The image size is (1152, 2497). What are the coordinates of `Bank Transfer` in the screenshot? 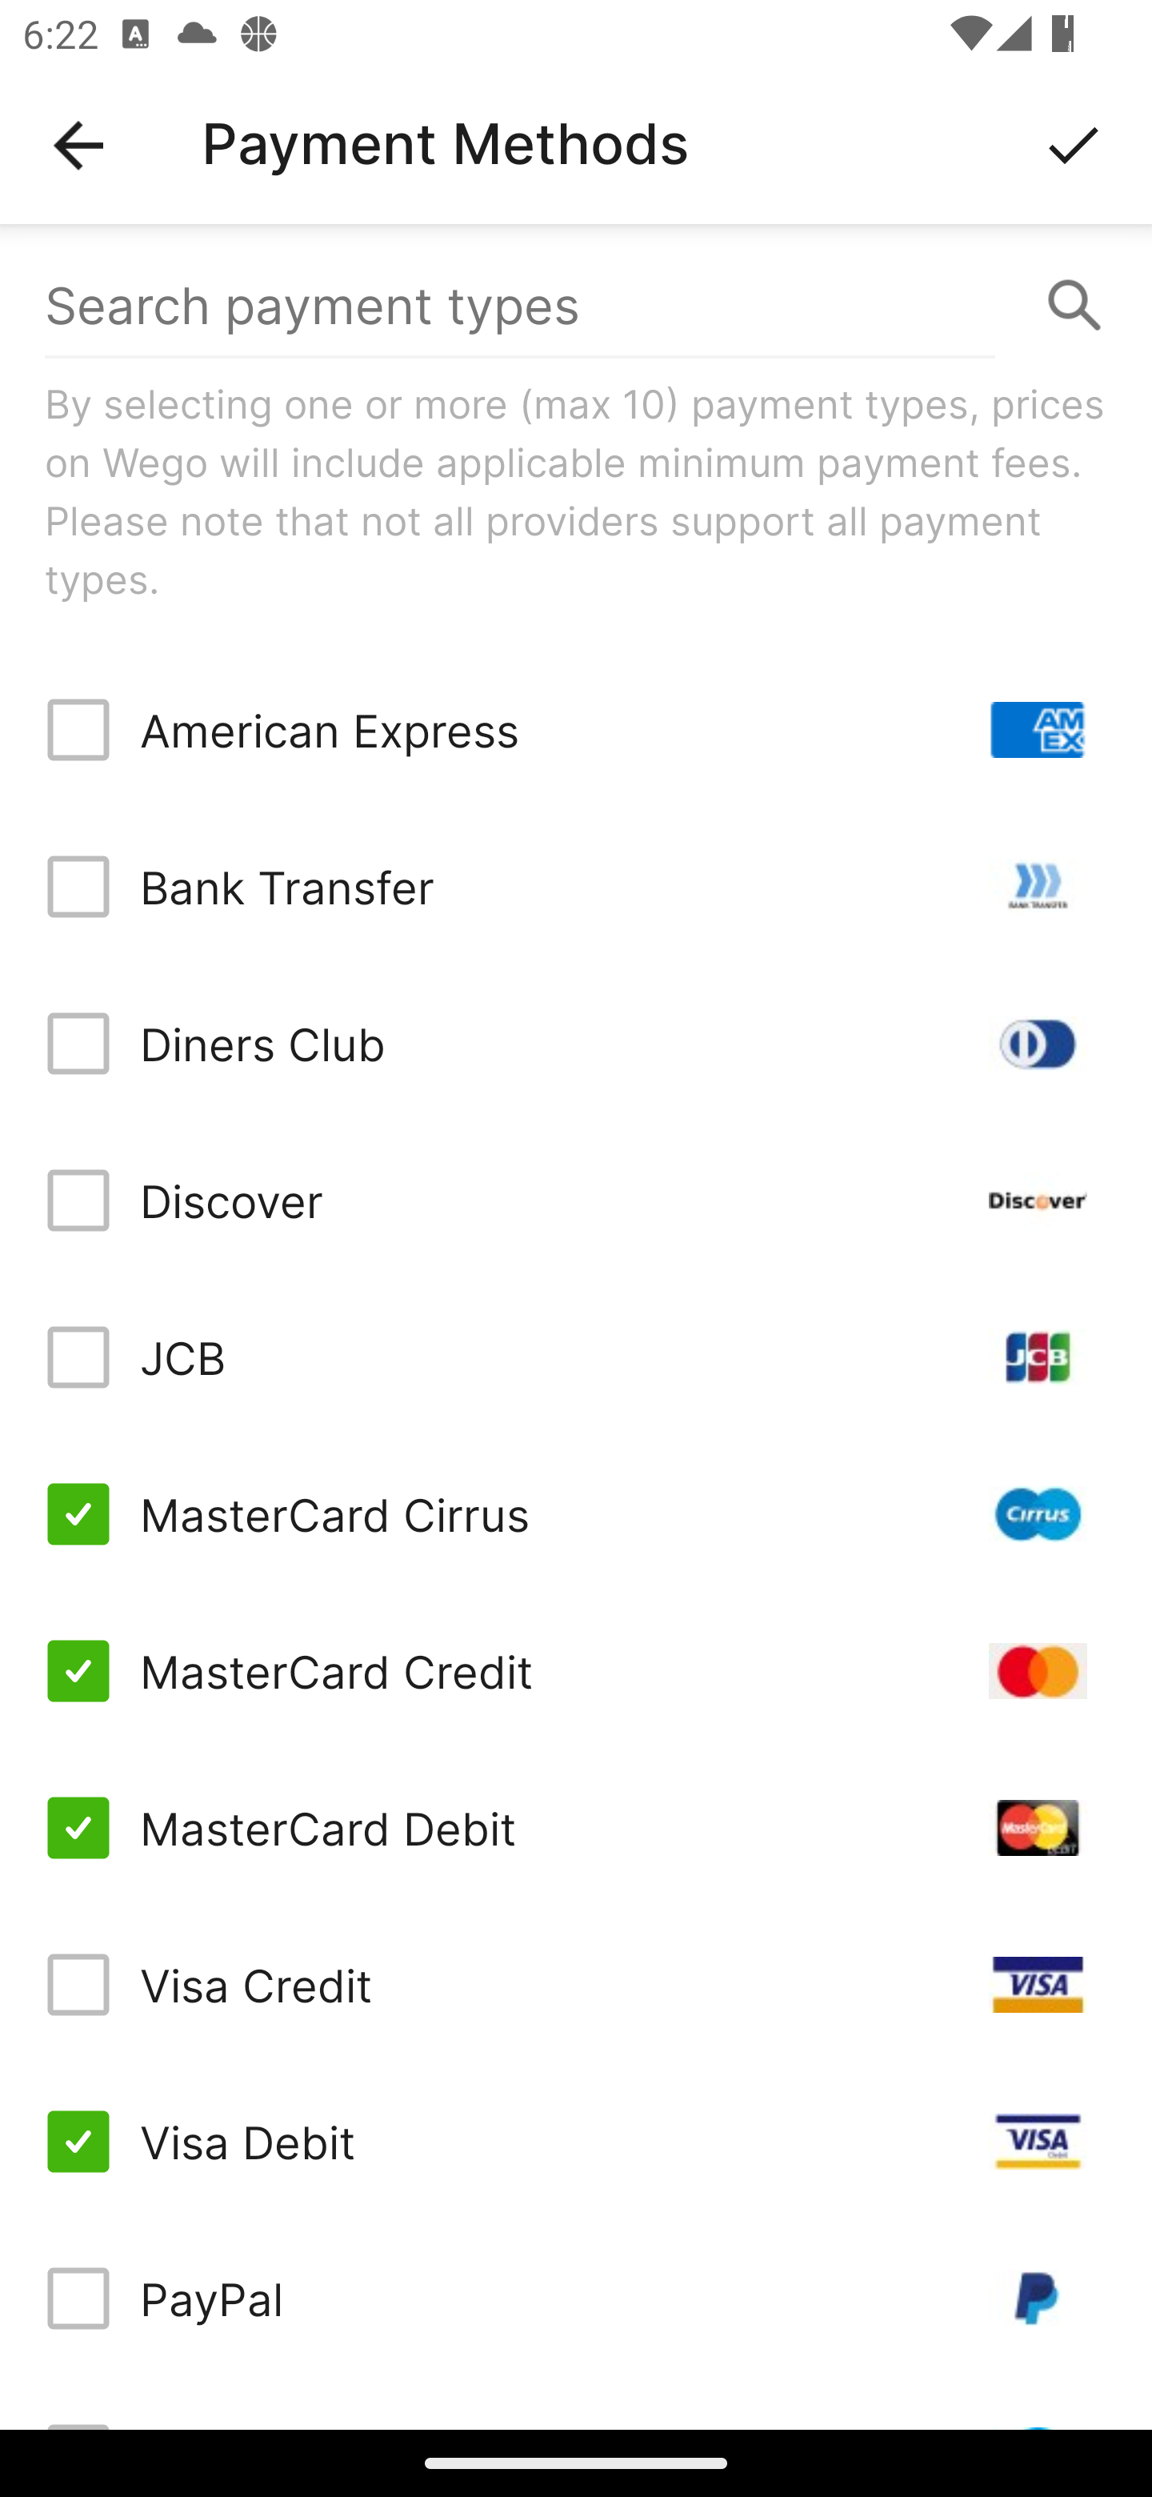 It's located at (576, 887).